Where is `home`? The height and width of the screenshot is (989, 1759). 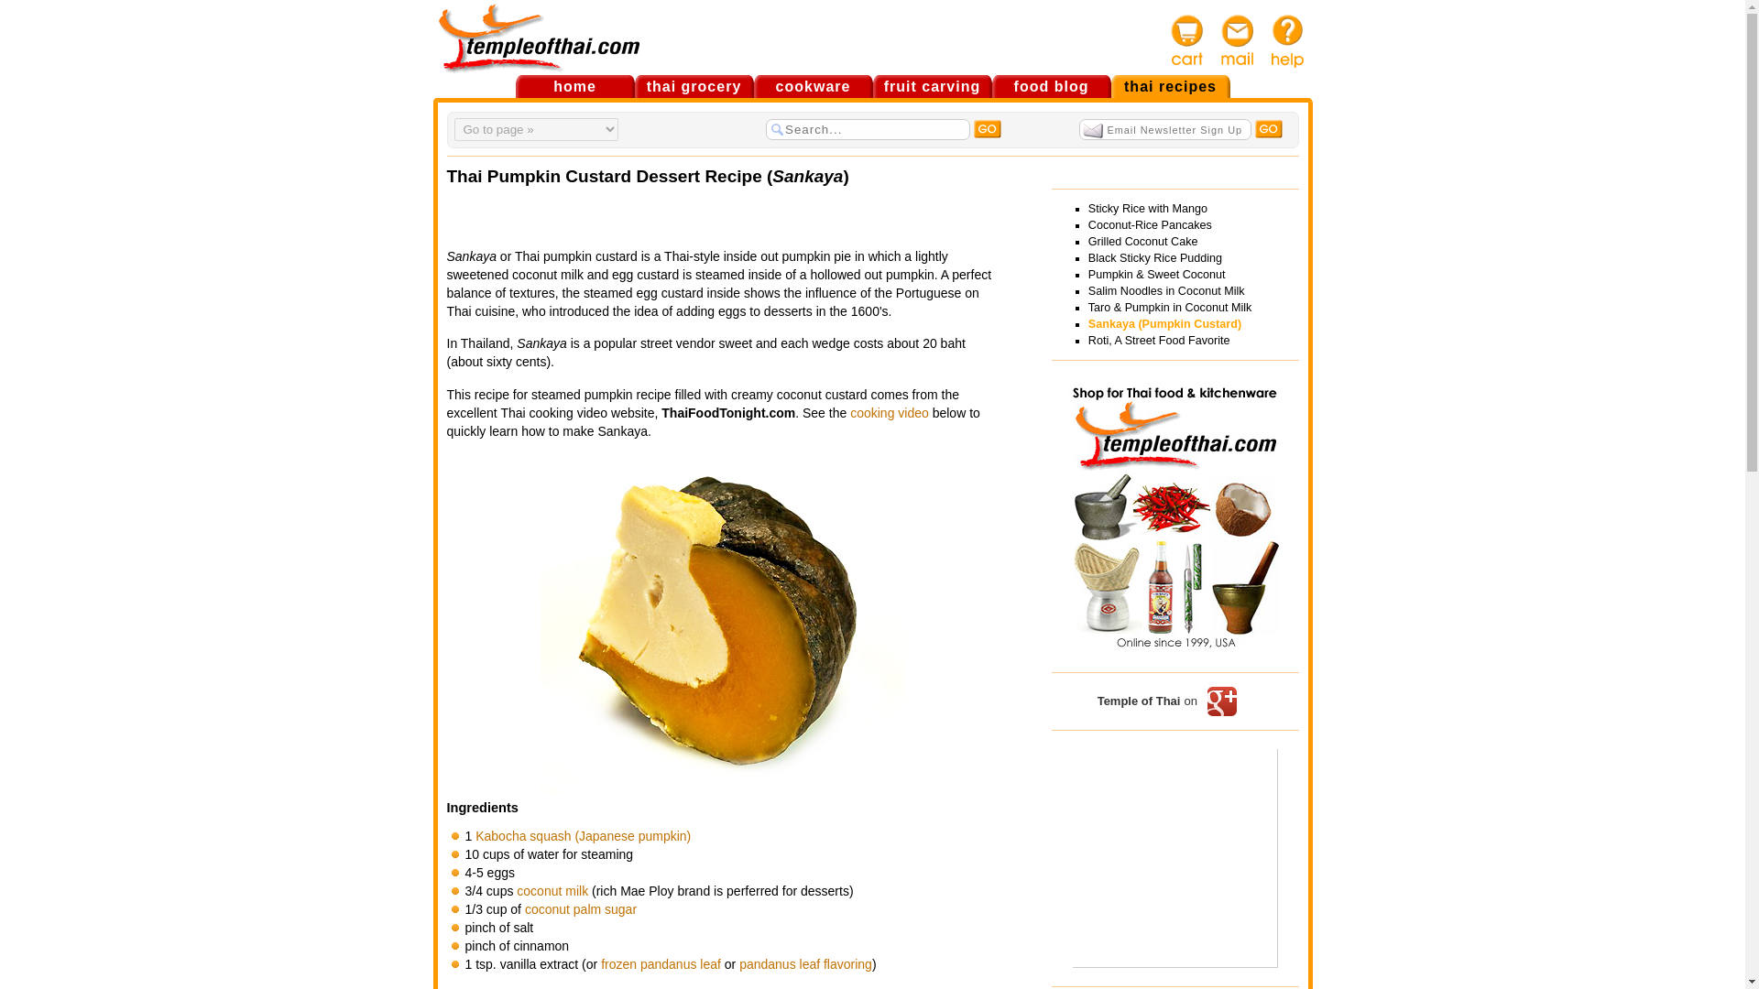 home is located at coordinates (574, 86).